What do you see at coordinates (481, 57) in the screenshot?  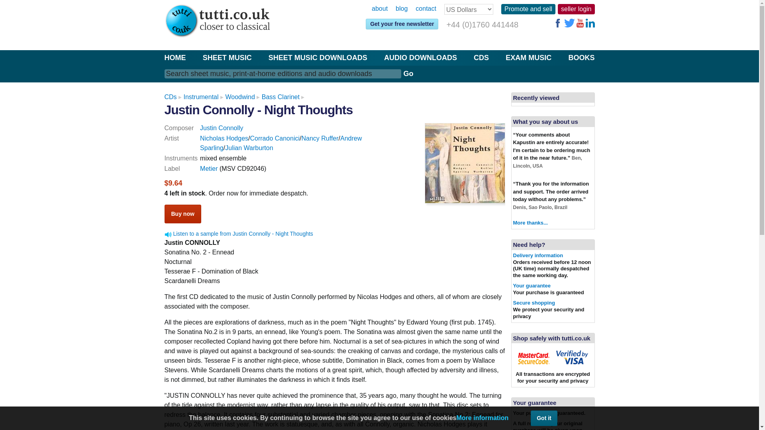 I see `CDS` at bounding box center [481, 57].